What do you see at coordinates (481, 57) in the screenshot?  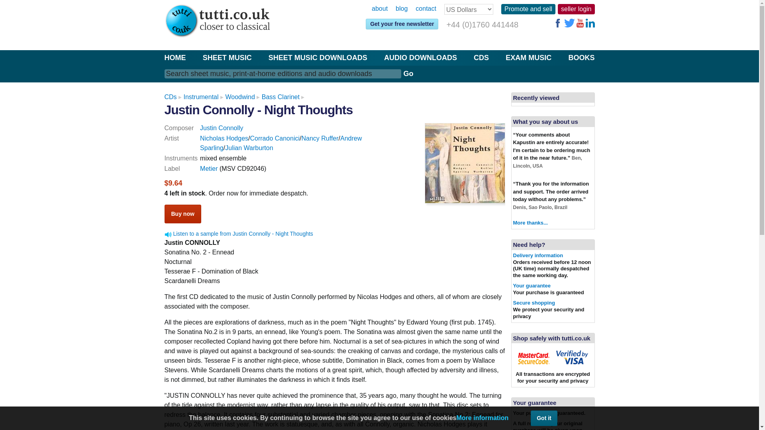 I see `CDS` at bounding box center [481, 57].